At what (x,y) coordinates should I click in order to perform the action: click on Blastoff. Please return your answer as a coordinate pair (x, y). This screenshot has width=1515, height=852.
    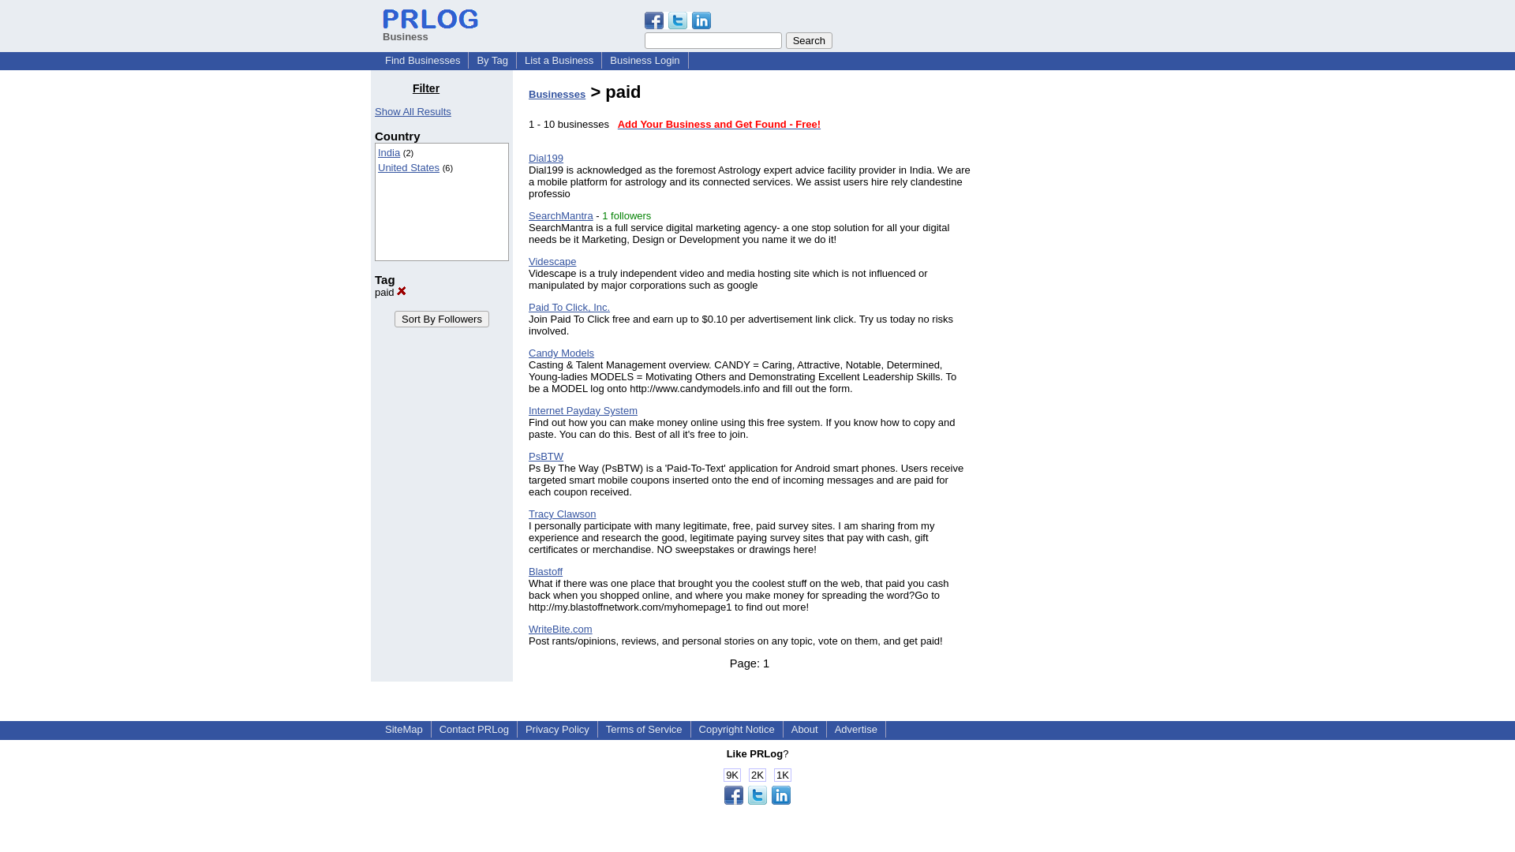
    Looking at the image, I should click on (545, 571).